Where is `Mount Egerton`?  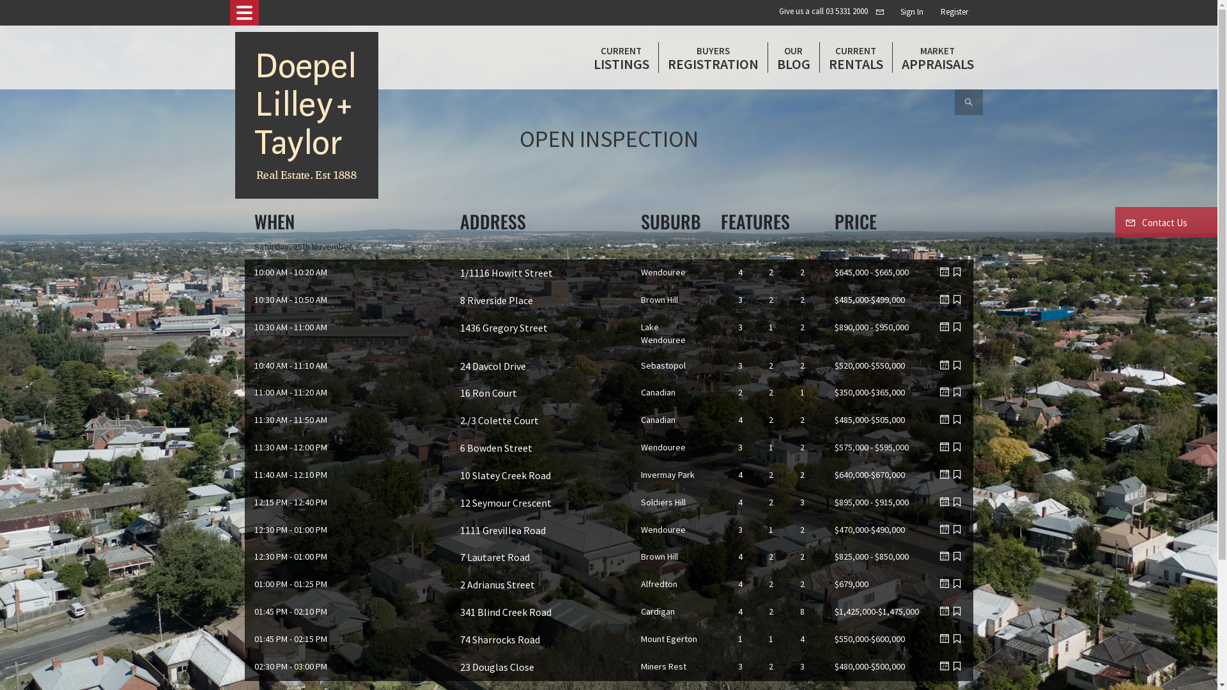
Mount Egerton is located at coordinates (668, 639).